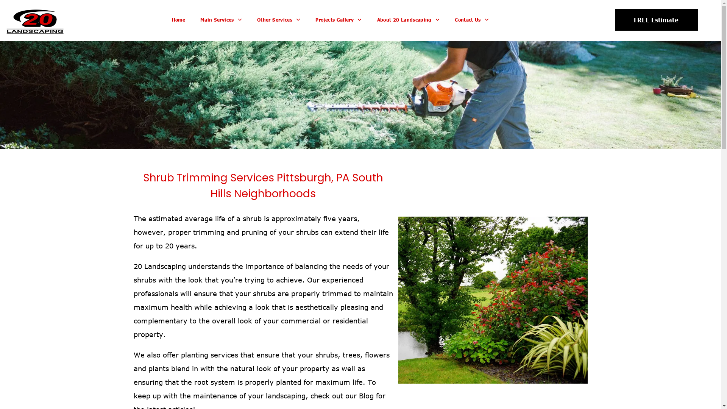 The height and width of the screenshot is (409, 727). Describe the element at coordinates (221, 20) in the screenshot. I see `Main Services` at that location.